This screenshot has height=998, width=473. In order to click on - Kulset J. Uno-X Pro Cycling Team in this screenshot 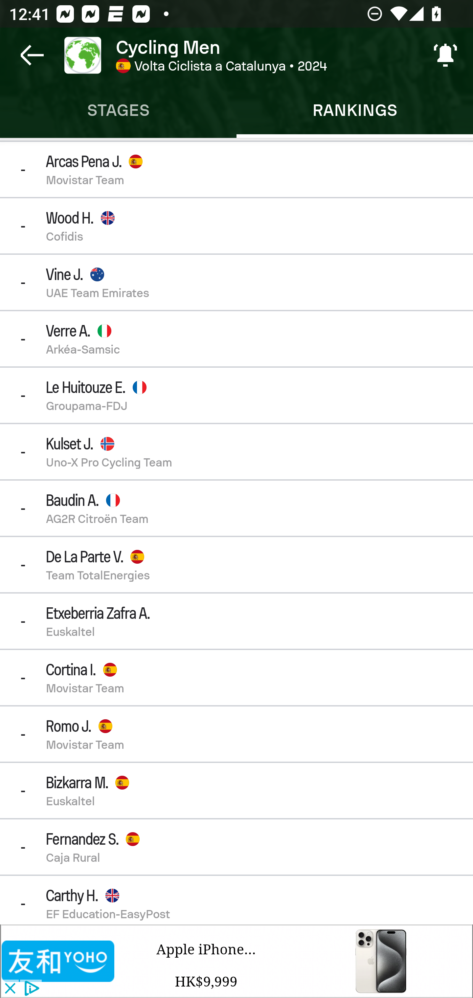, I will do `click(236, 452)`.